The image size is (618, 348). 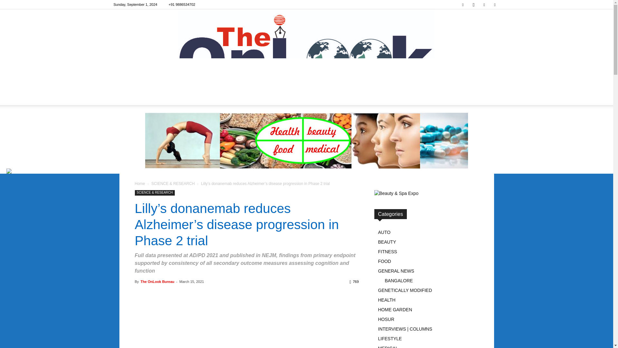 What do you see at coordinates (473, 5) in the screenshot?
I see `Instagram` at bounding box center [473, 5].